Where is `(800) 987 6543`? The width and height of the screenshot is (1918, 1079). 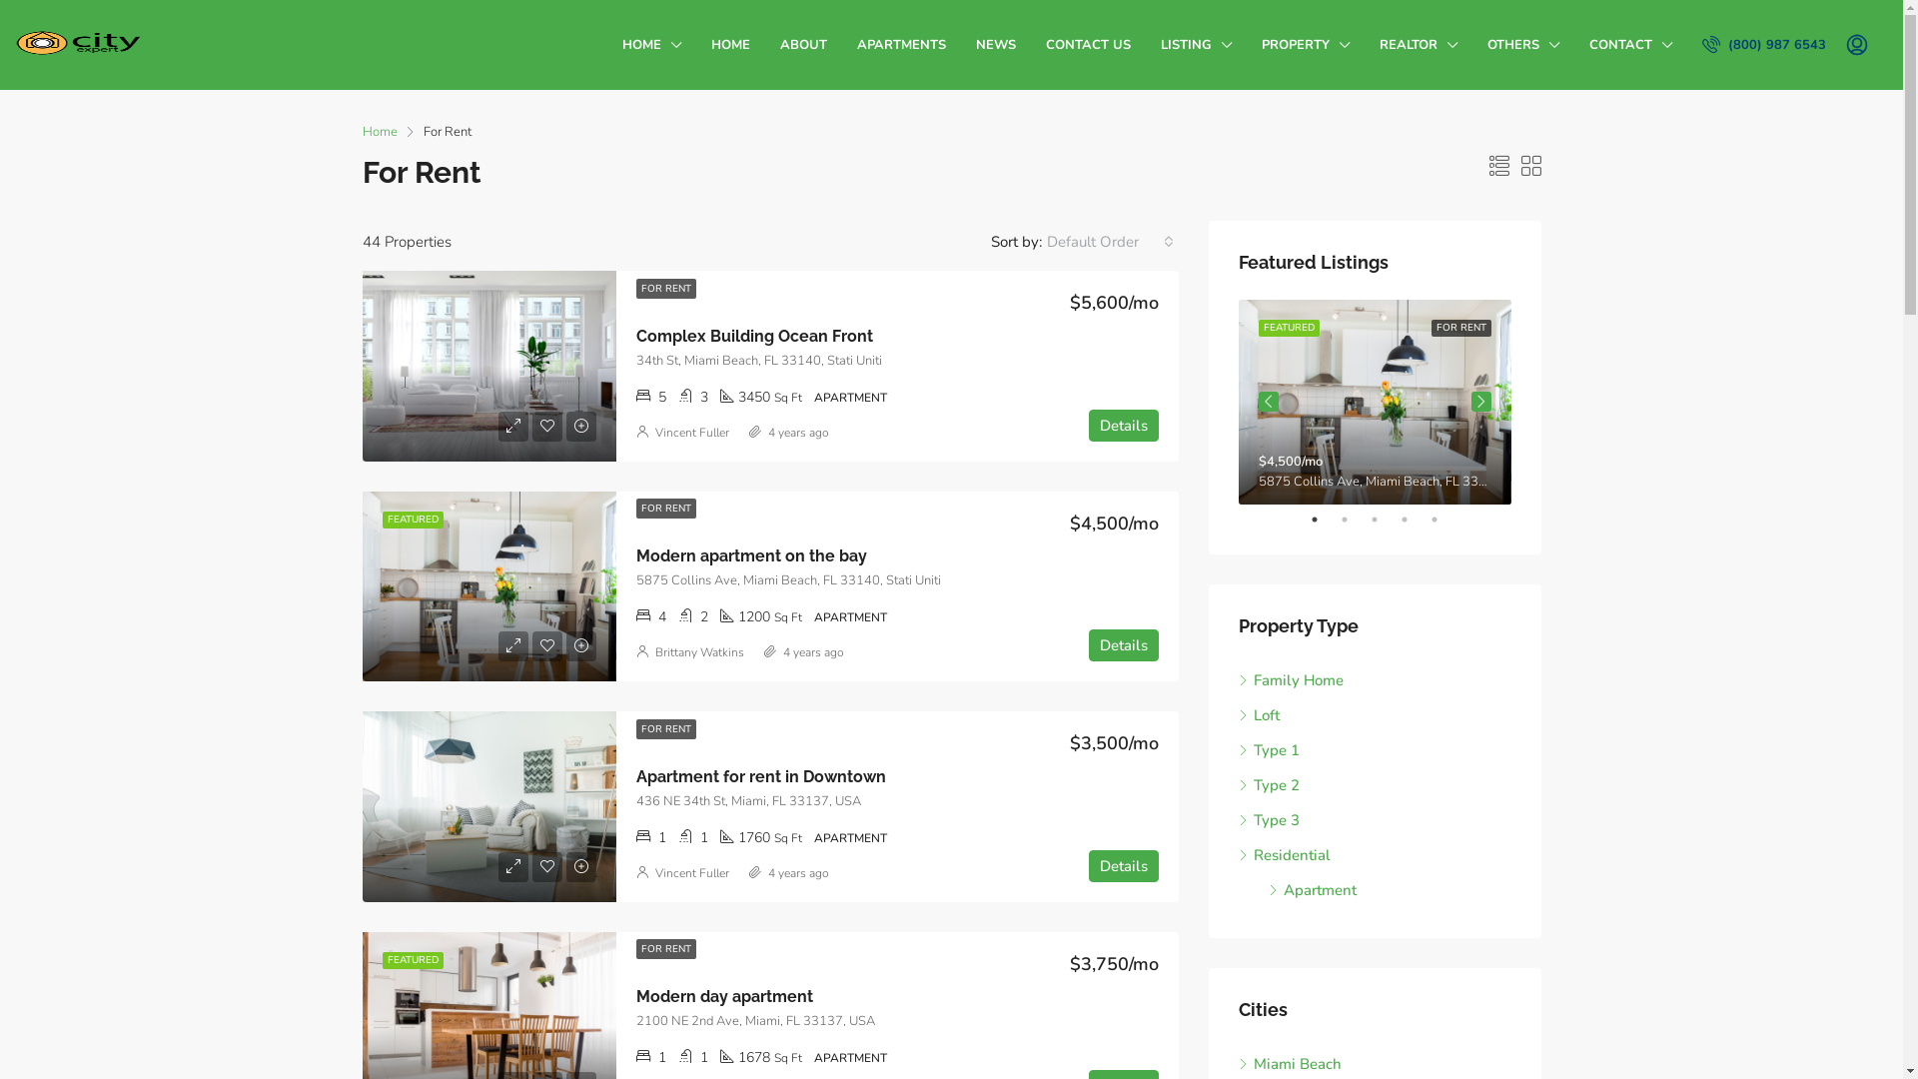
(800) 987 6543 is located at coordinates (1769, 45).